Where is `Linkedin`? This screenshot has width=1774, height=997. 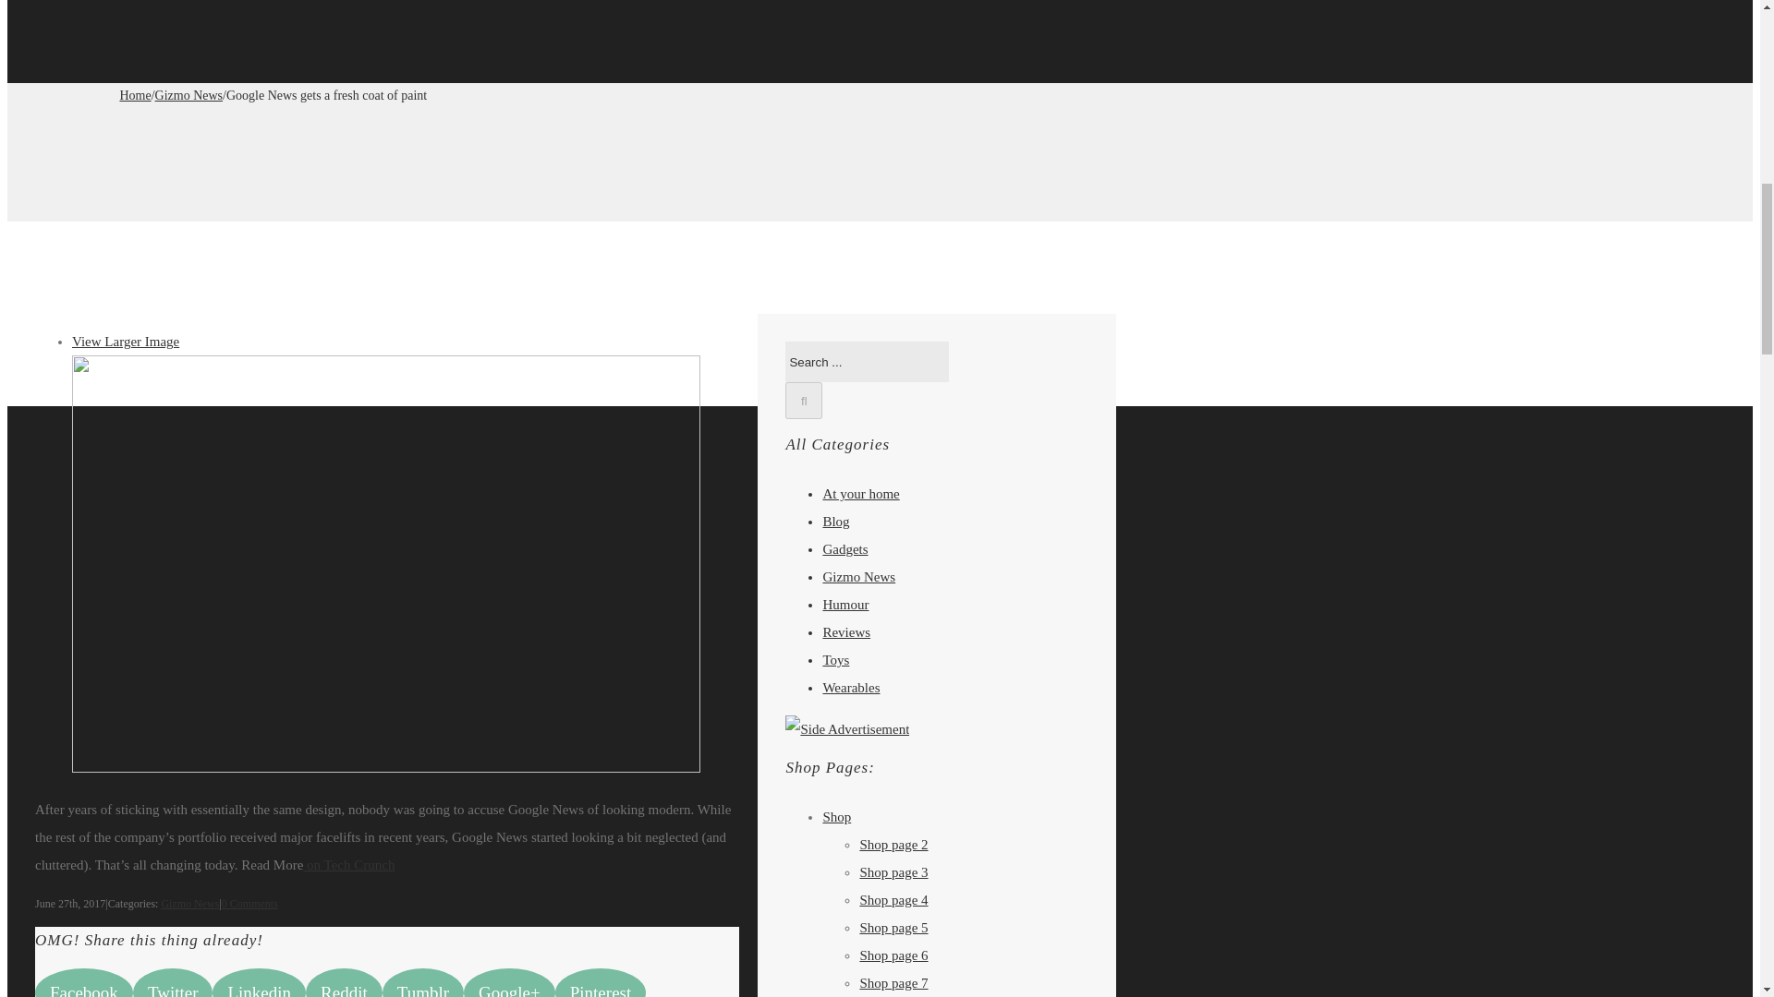 Linkedin is located at coordinates (259, 982).